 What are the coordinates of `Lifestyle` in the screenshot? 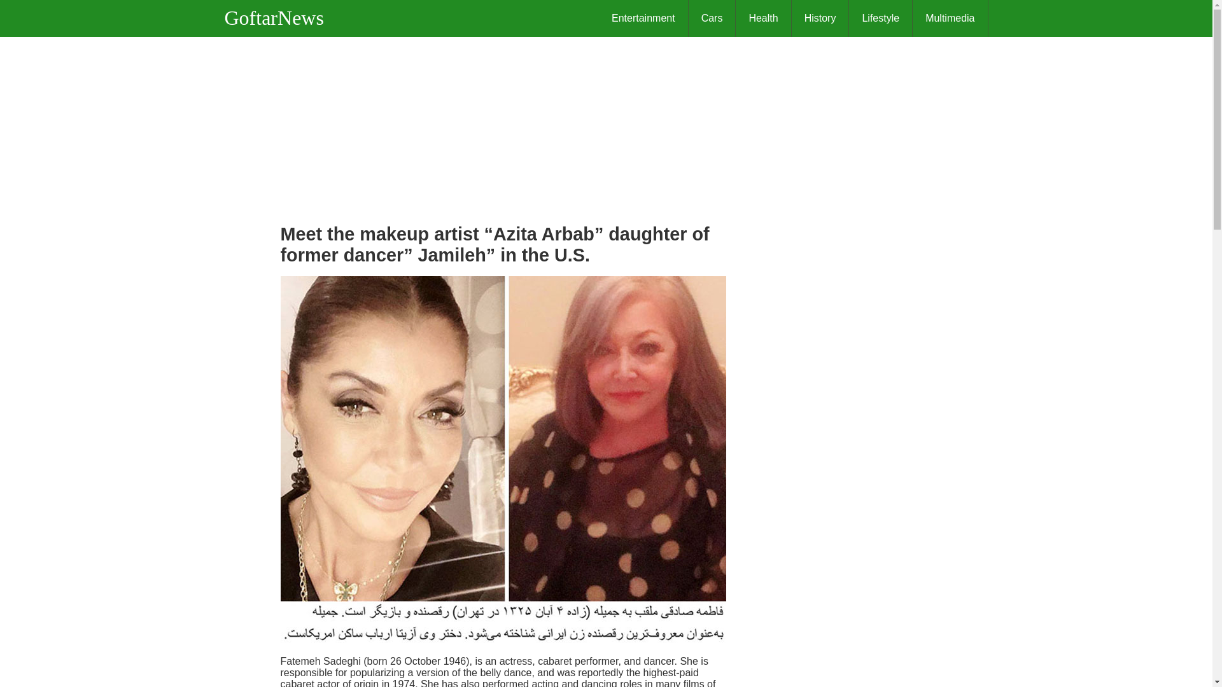 It's located at (881, 18).